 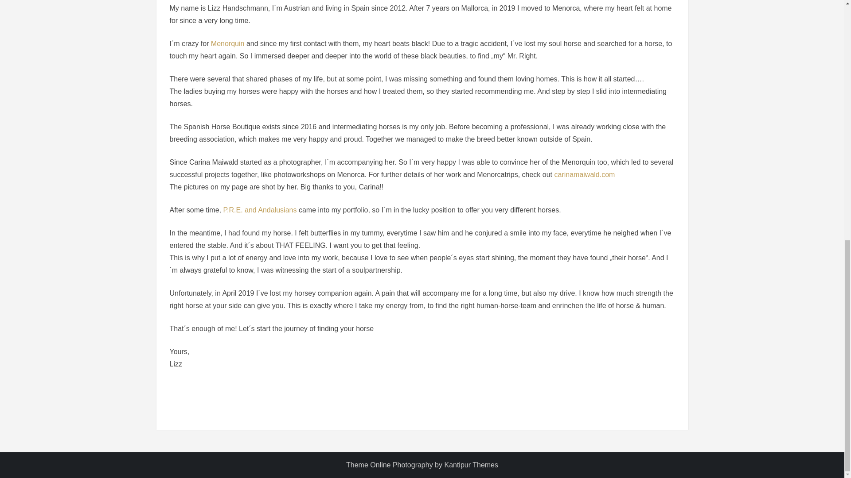 I want to click on carinamaiwald.com, so click(x=584, y=174).